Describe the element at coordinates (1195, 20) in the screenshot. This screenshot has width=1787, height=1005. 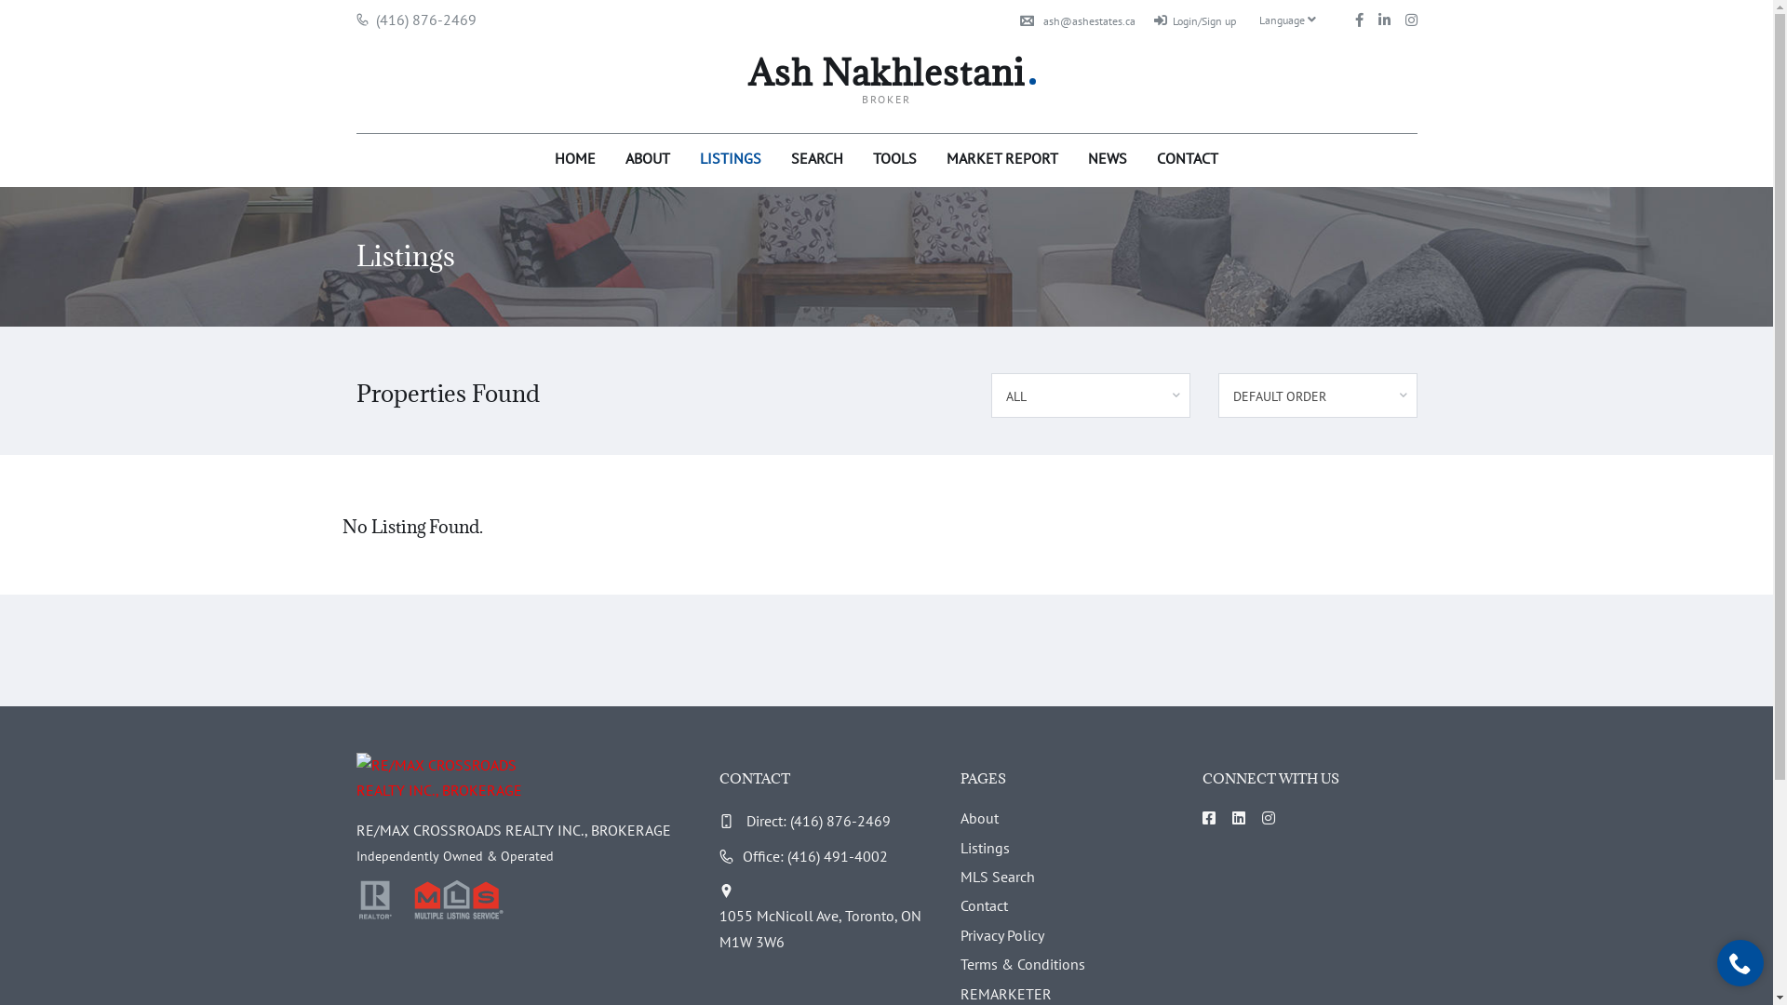
I see `Login/Sign up` at that location.